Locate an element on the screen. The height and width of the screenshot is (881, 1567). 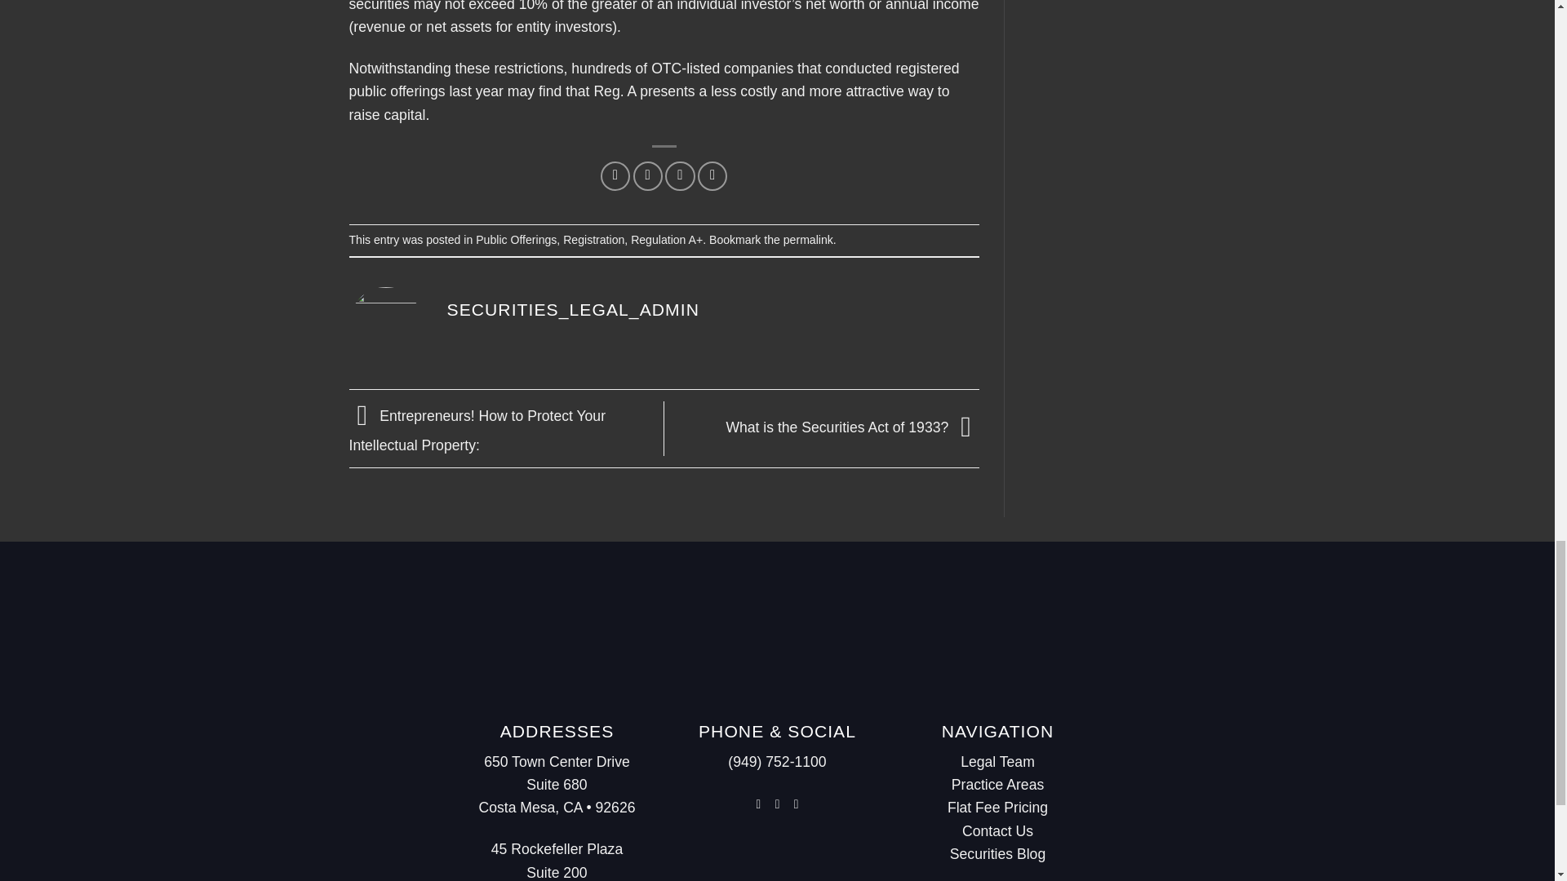
Email to a Friend is located at coordinates (679, 176).